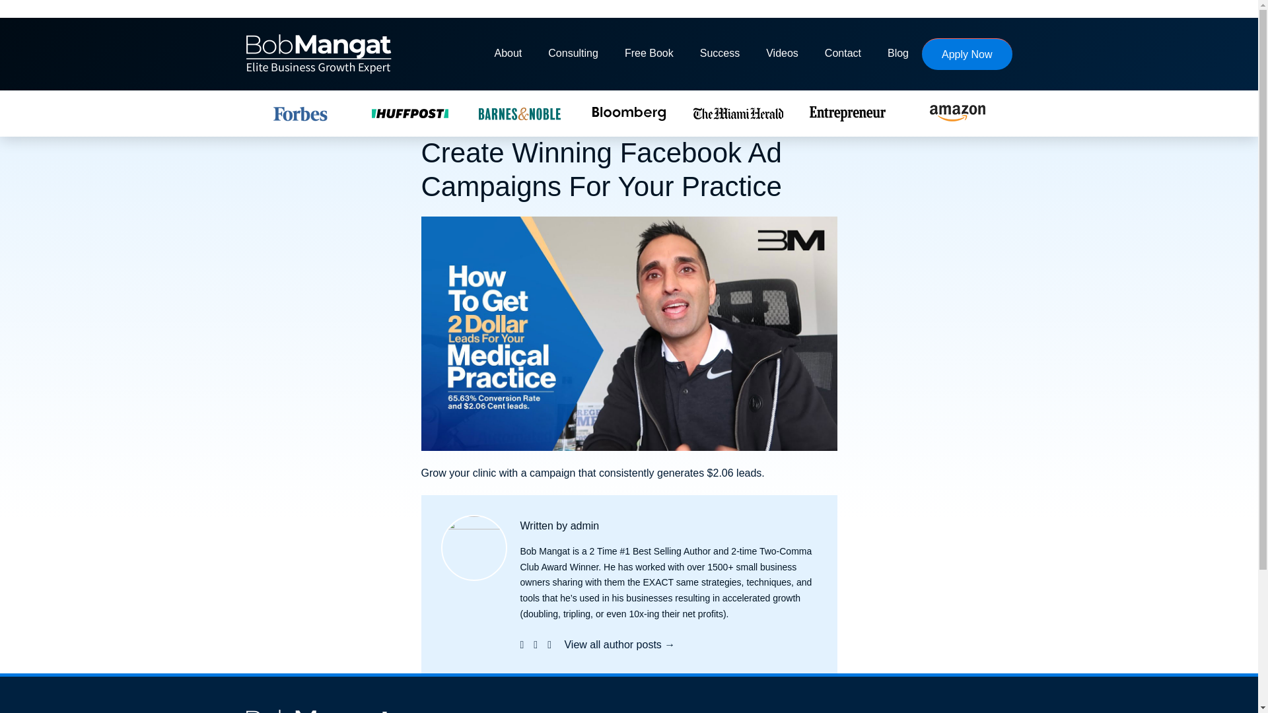  I want to click on About, so click(507, 54).